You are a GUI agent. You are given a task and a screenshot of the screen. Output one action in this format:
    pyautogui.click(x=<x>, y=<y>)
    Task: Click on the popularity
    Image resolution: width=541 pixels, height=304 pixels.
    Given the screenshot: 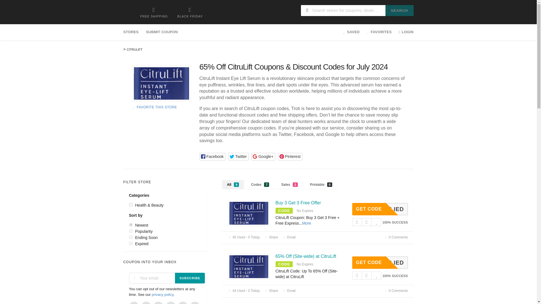 What is the action you would take?
    pyautogui.click(x=131, y=231)
    